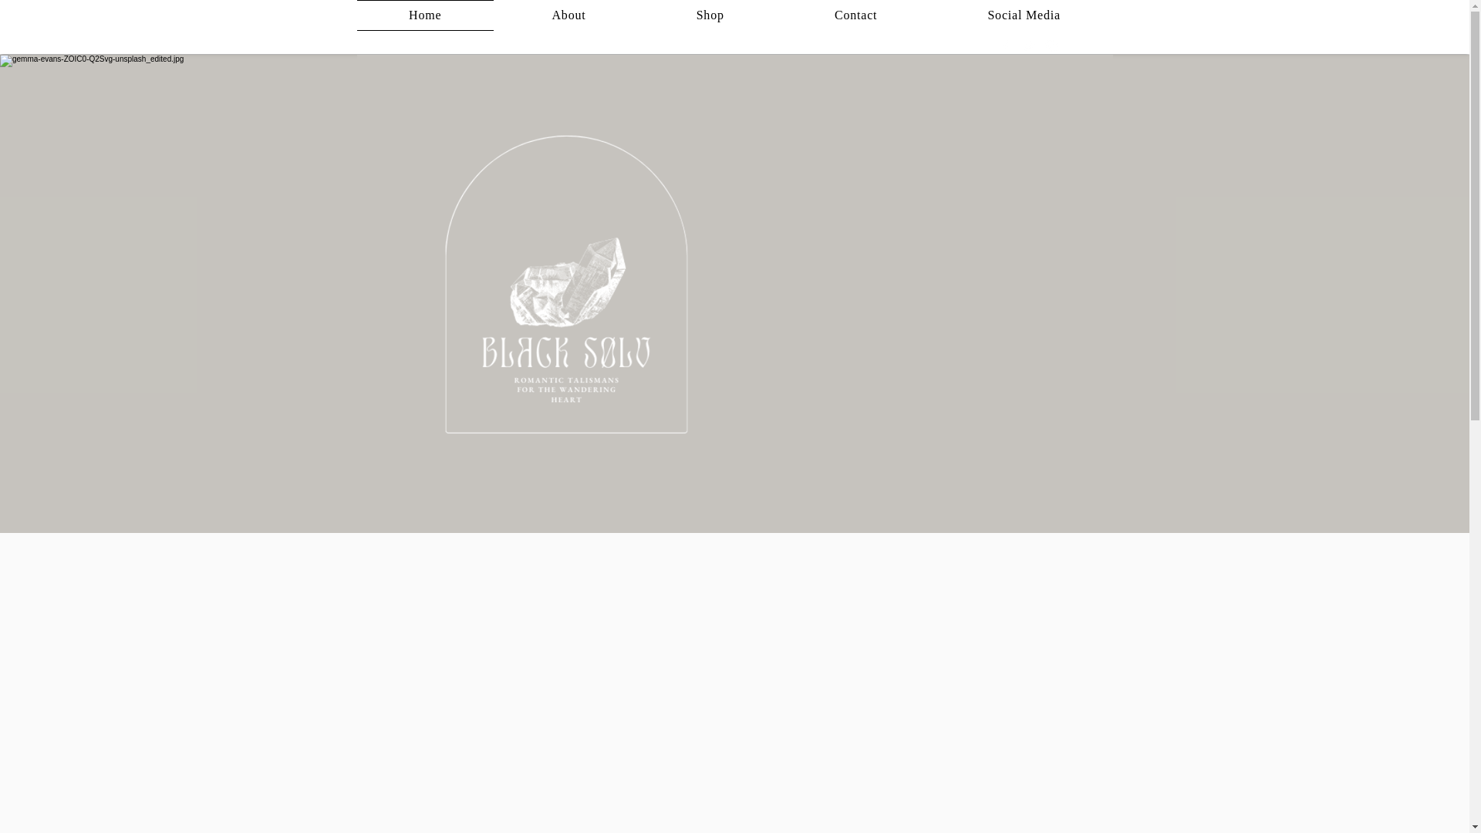  I want to click on Social Media, so click(1024, 15).